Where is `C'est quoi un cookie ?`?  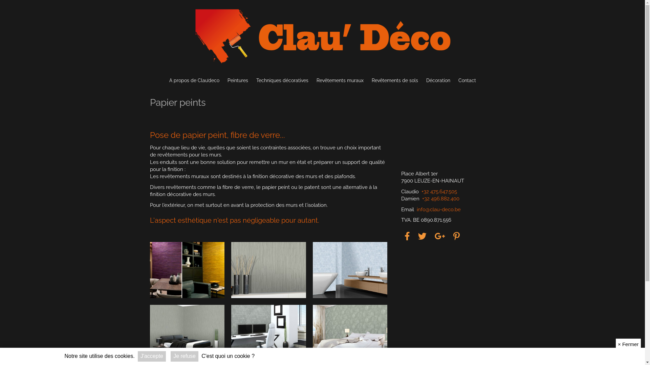 C'est quoi un cookie ? is located at coordinates (228, 356).